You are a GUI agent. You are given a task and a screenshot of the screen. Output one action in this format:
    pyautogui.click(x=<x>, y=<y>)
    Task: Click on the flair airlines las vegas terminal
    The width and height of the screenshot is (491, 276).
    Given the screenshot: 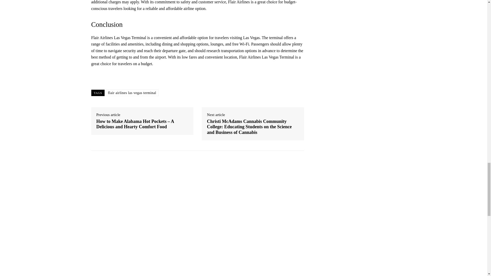 What is the action you would take?
    pyautogui.click(x=132, y=93)
    